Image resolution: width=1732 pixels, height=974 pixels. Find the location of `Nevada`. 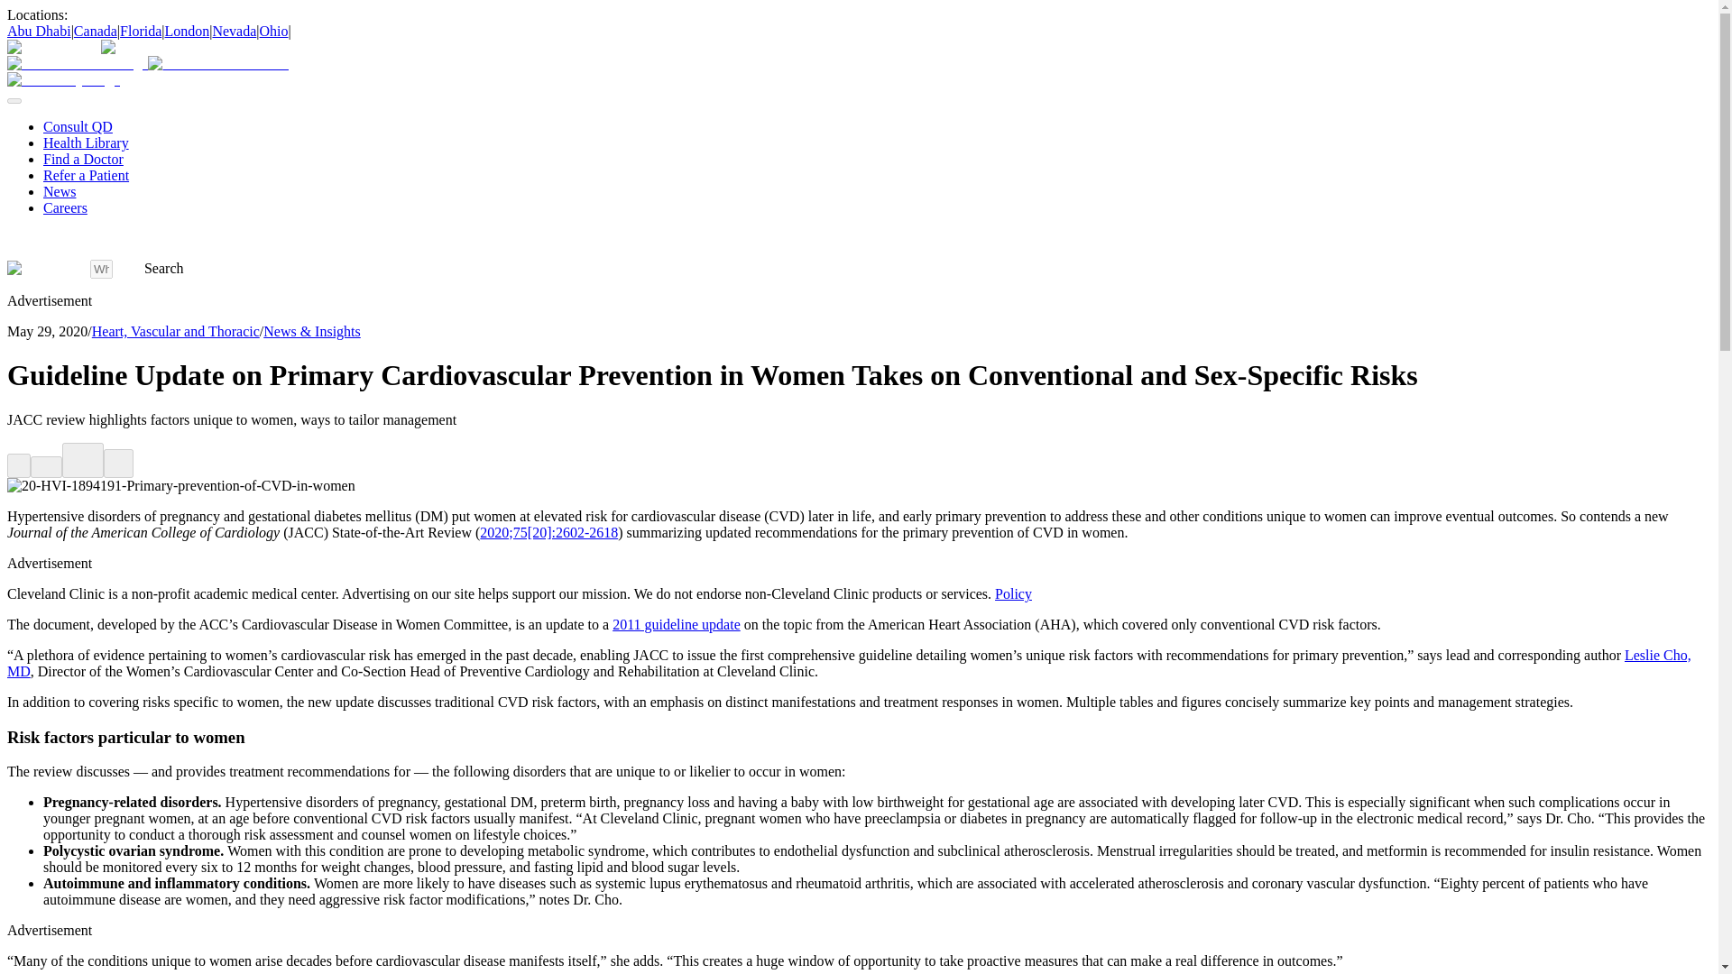

Nevada is located at coordinates (234, 31).